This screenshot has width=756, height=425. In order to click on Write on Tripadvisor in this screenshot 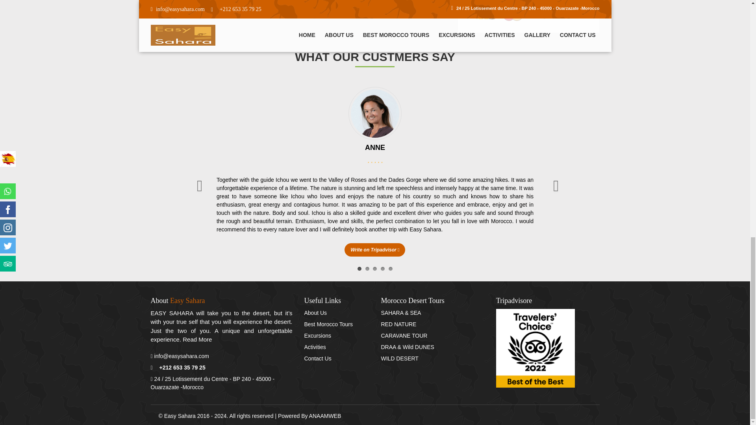, I will do `click(375, 249)`.